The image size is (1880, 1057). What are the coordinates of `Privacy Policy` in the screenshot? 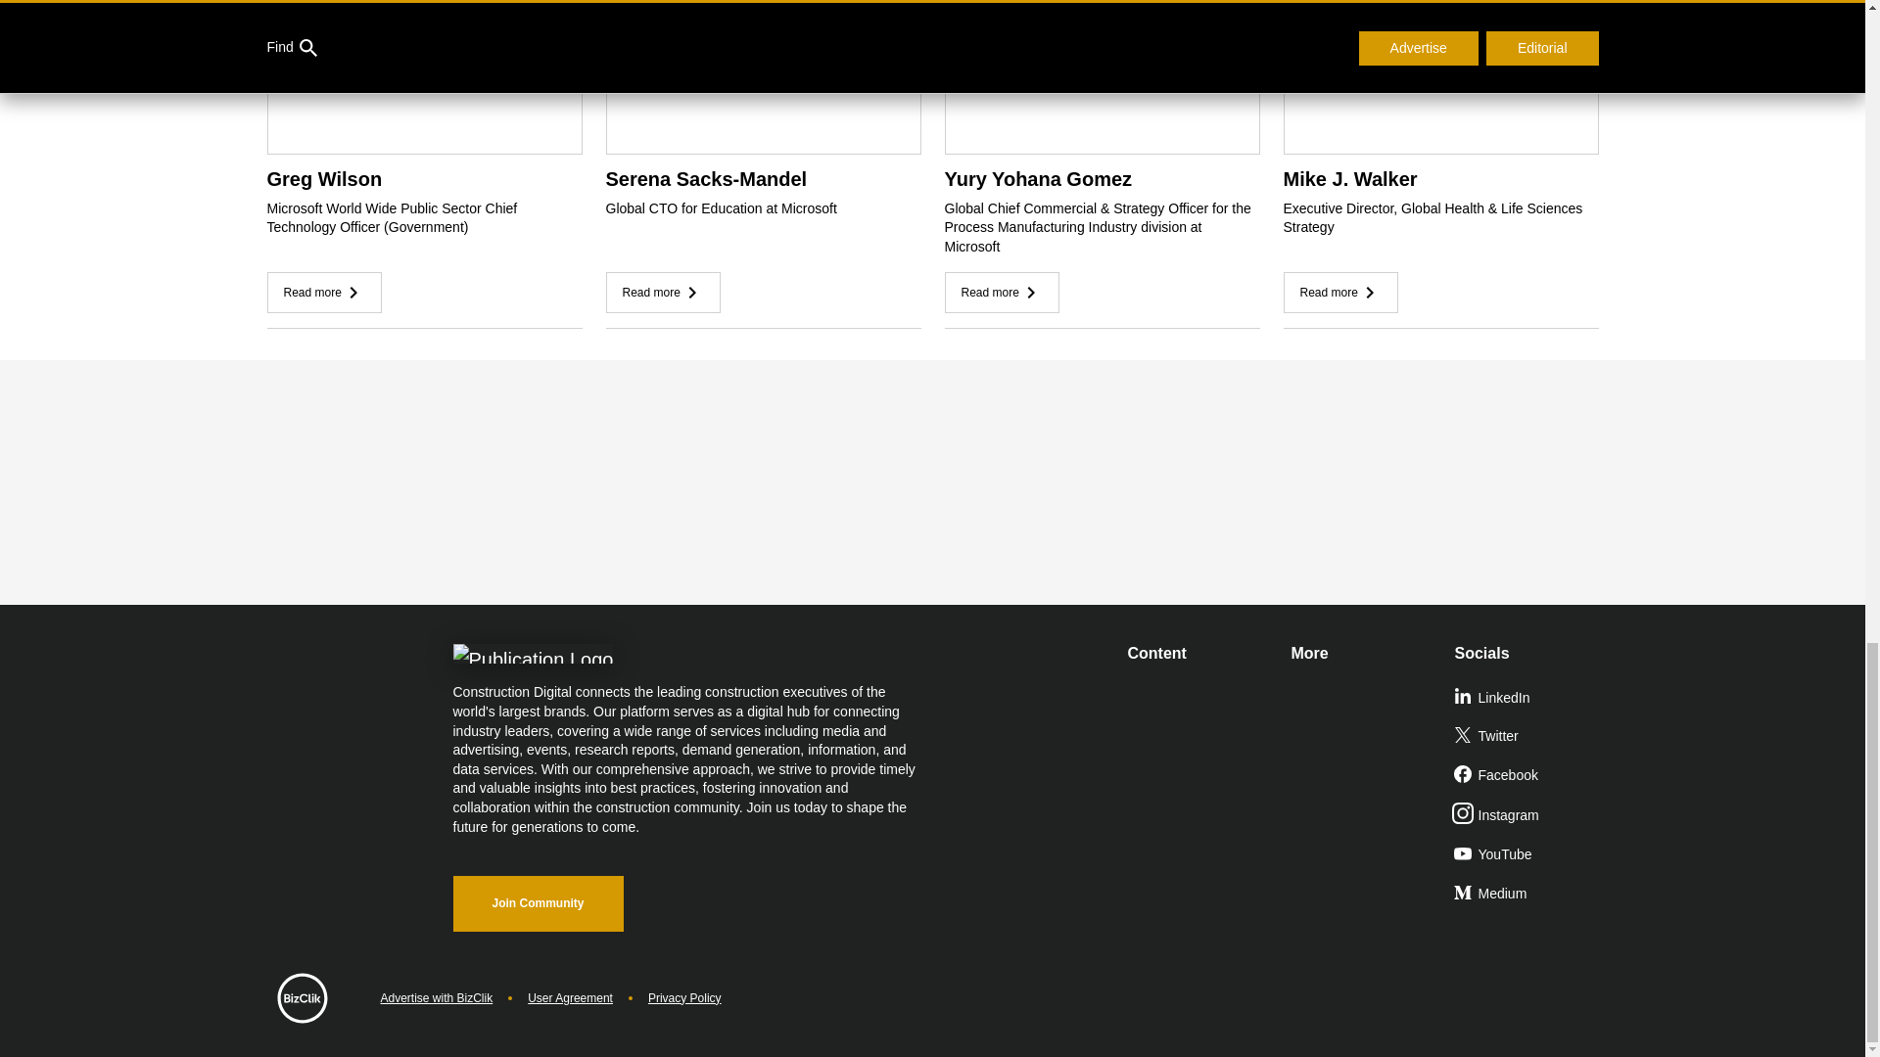 It's located at (685, 998).